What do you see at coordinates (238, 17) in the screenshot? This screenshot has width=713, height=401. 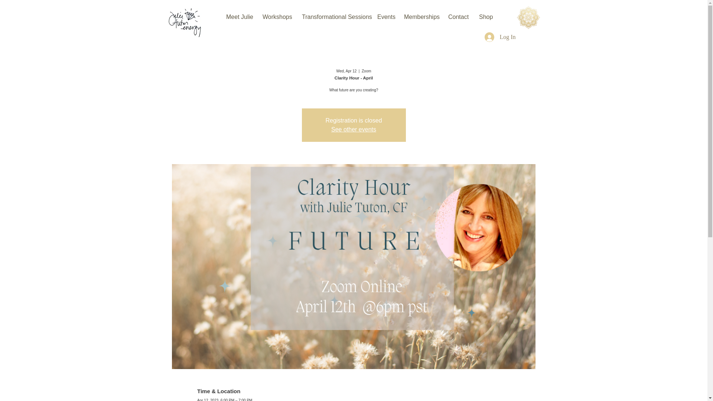 I see `Meet Julie` at bounding box center [238, 17].